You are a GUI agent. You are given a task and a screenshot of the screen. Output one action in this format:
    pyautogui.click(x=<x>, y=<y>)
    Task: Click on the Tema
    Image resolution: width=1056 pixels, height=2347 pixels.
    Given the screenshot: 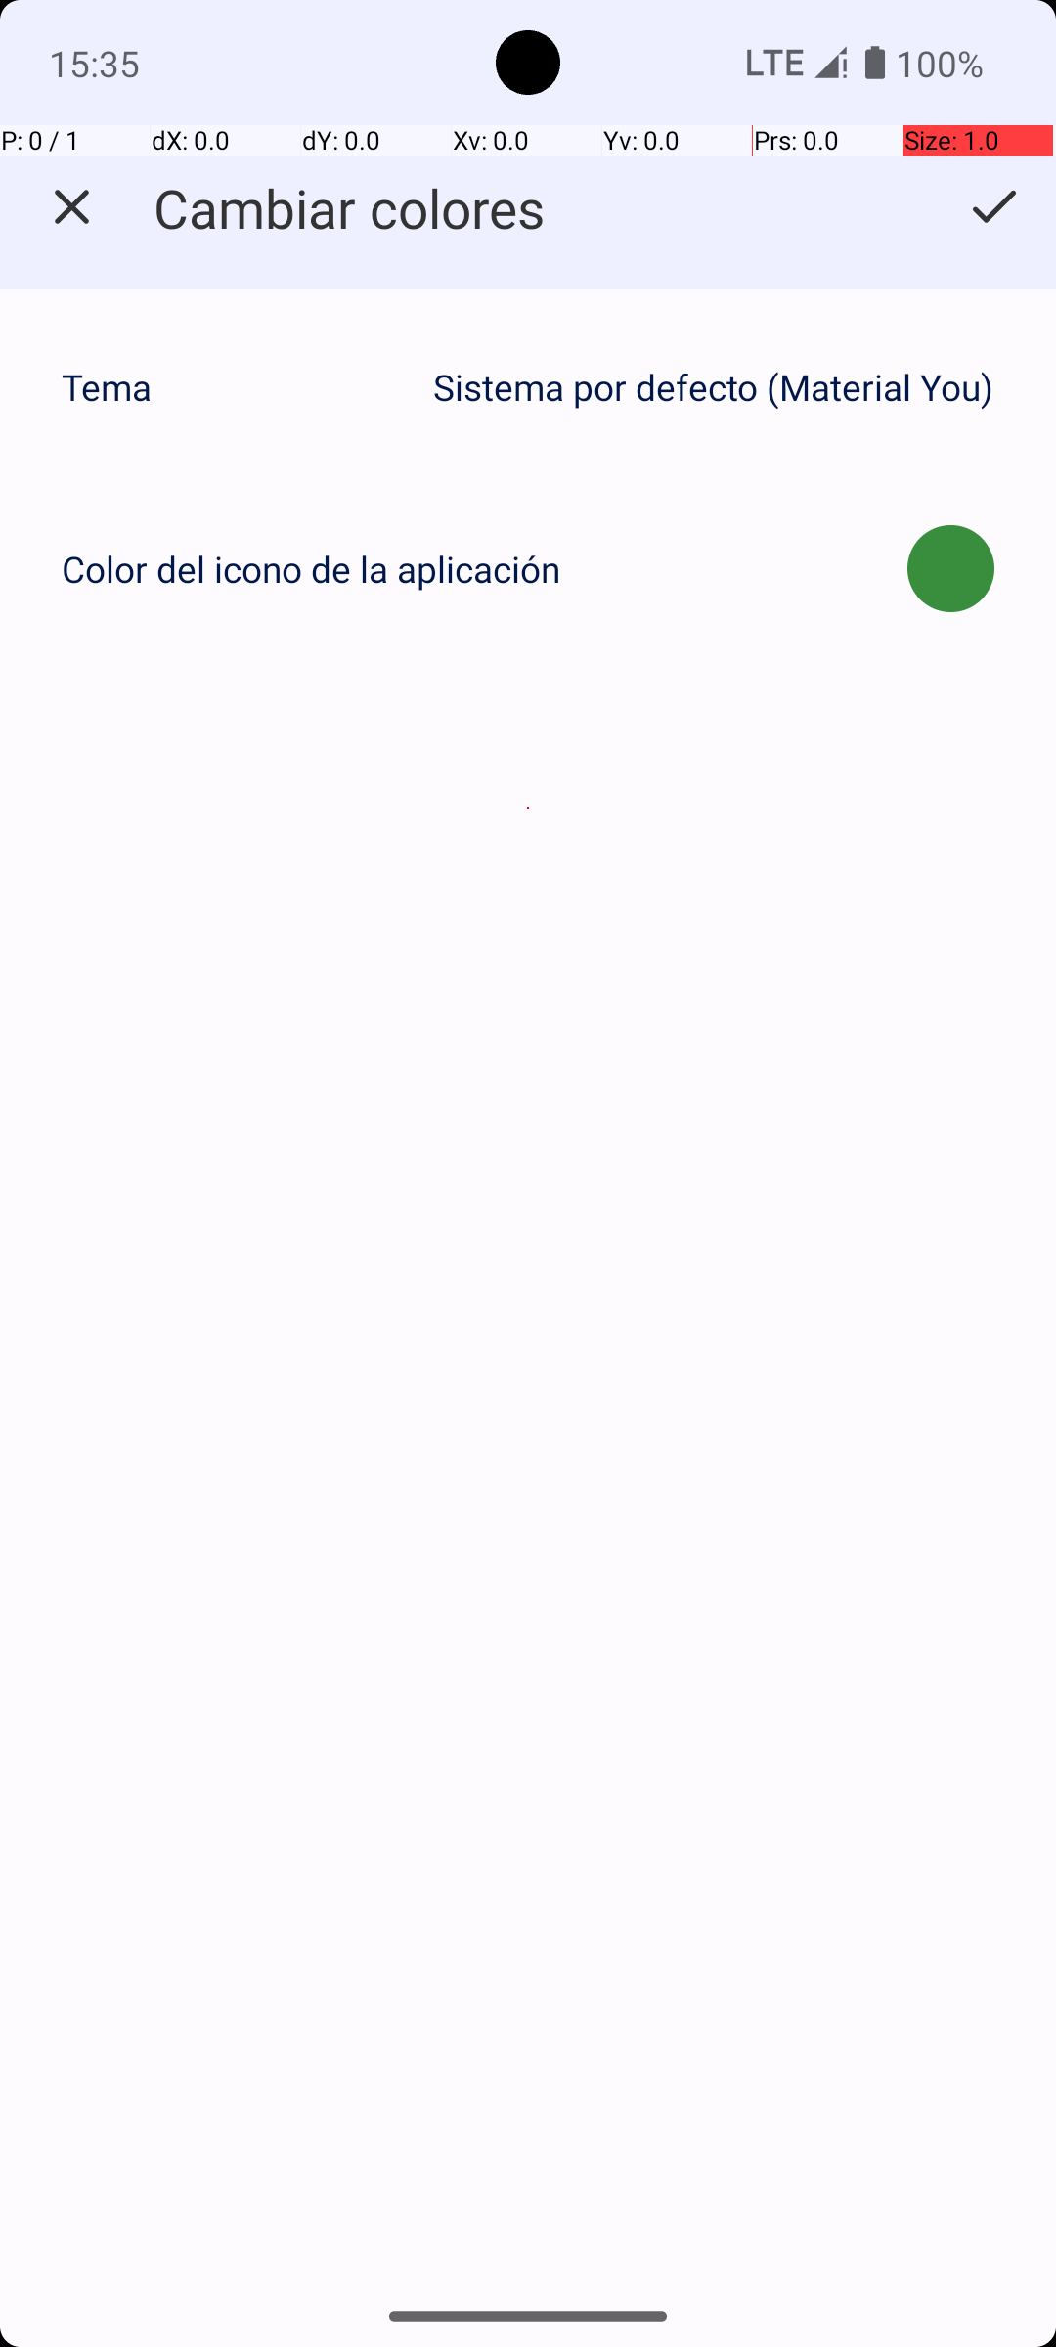 What is the action you would take?
    pyautogui.click(x=237, y=387)
    